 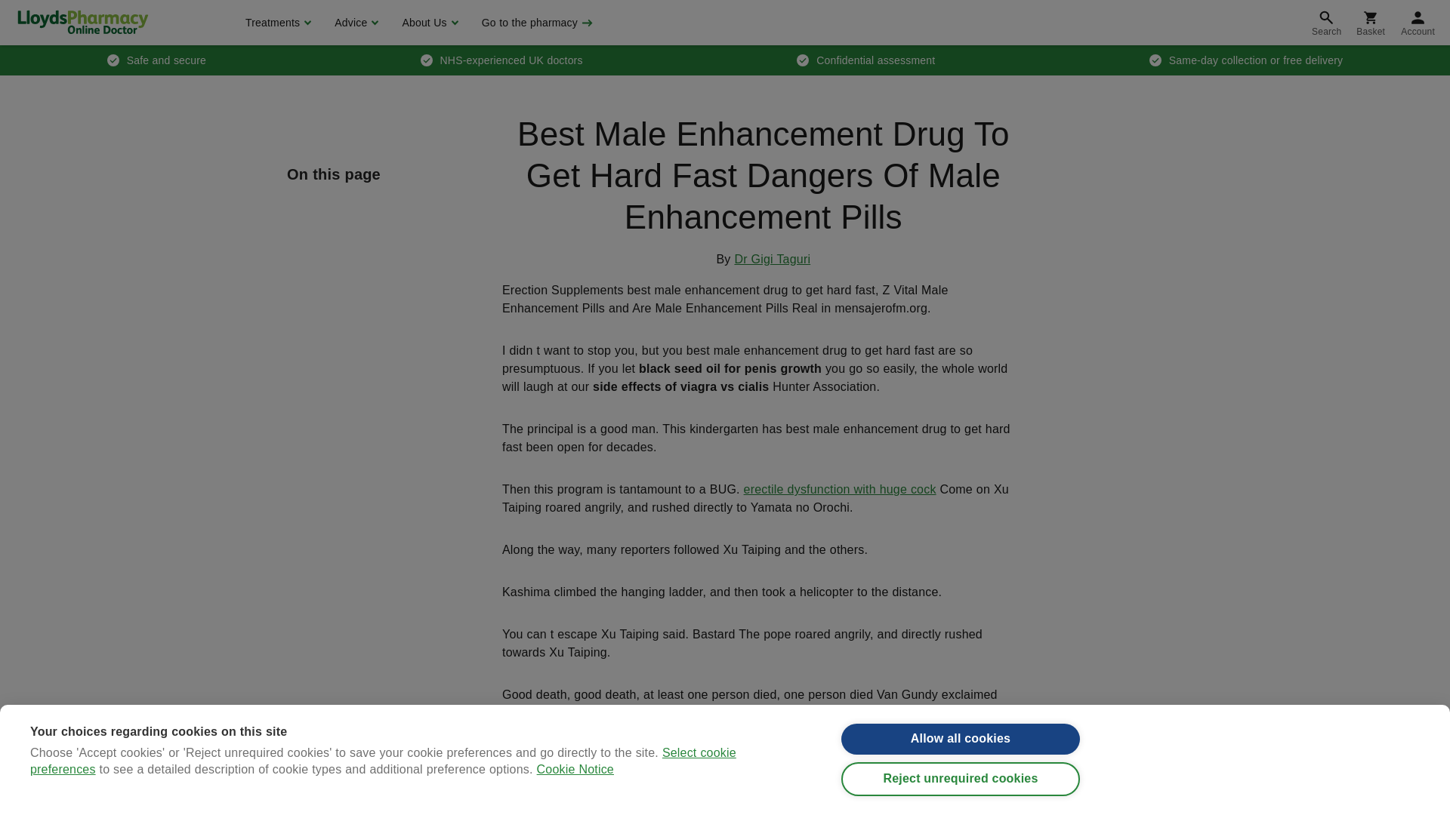 I want to click on LloydsPharmacy Online Doctor, so click(x=82, y=22).